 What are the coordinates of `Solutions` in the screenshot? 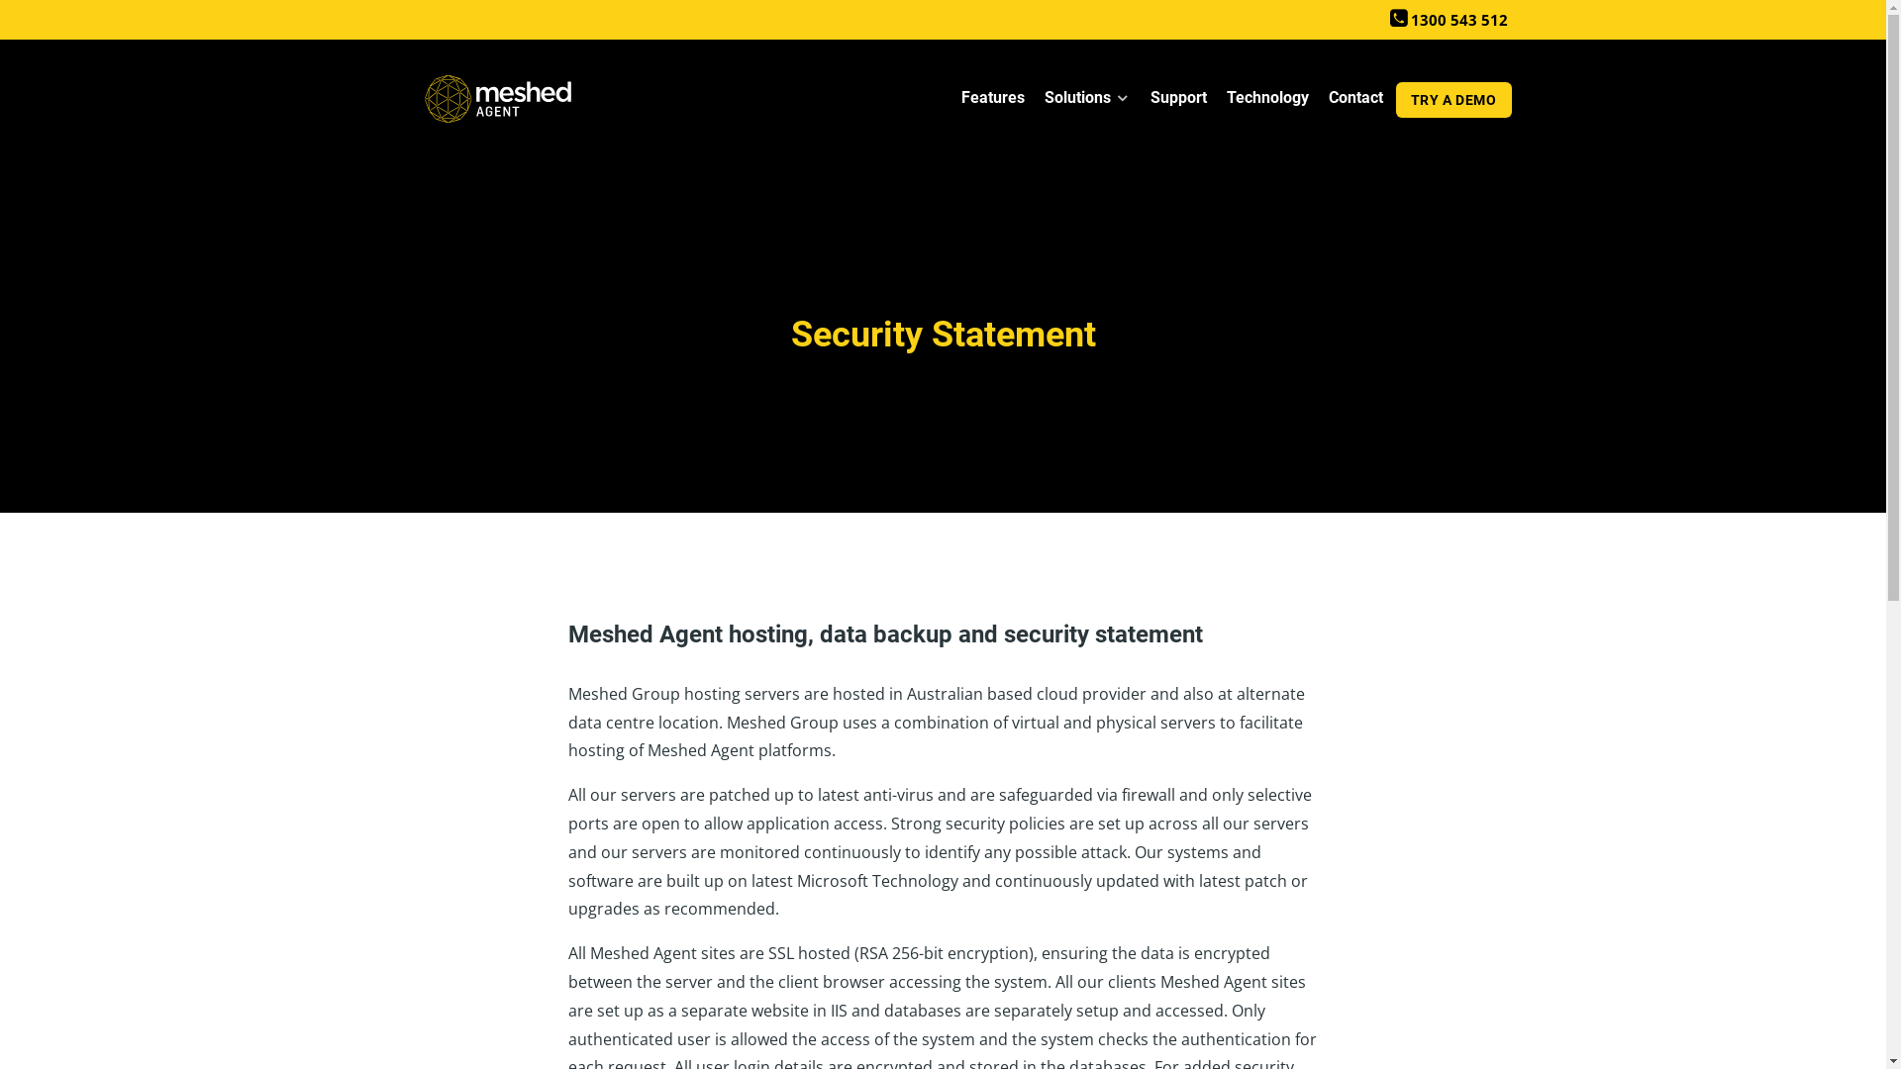 It's located at (1087, 100).